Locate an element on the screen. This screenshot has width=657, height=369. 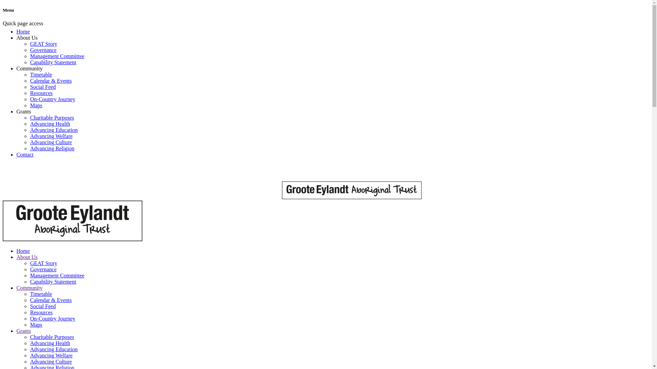
Timetable is located at coordinates (41, 294).